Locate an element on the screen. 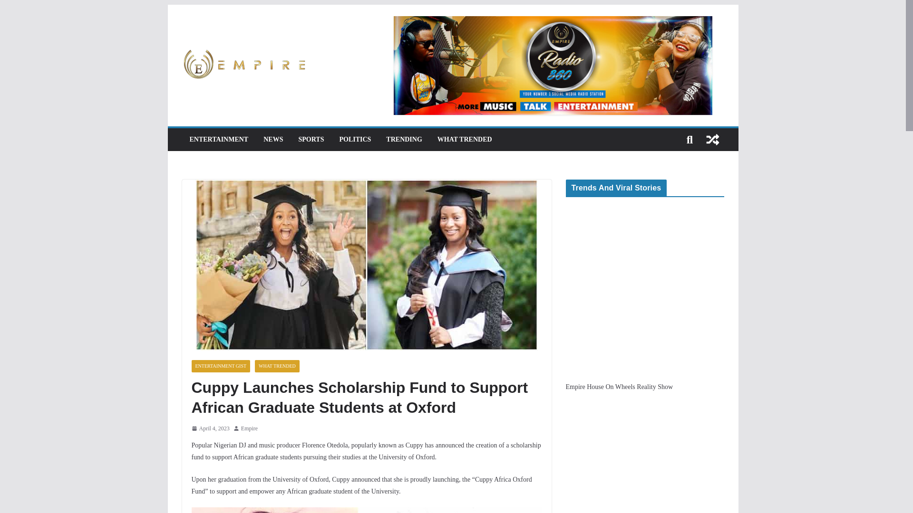  11:56 am is located at coordinates (210, 428).